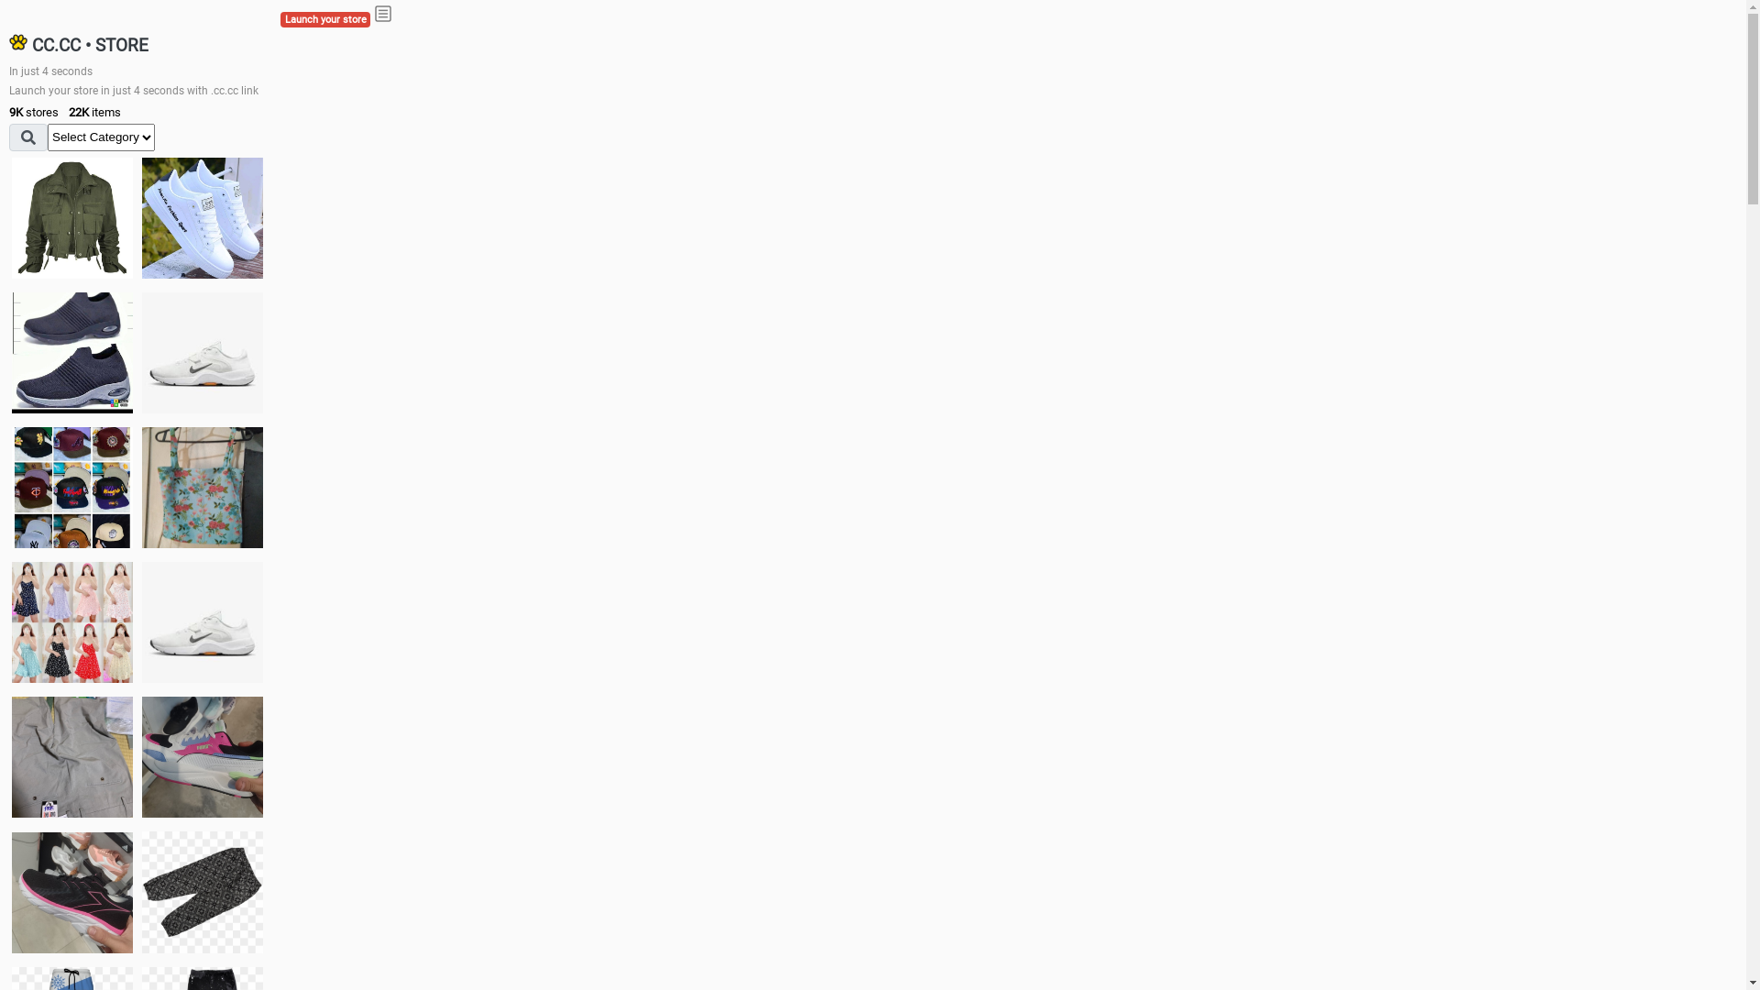 Image resolution: width=1760 pixels, height=990 pixels. I want to click on Short pant, so click(203, 892).